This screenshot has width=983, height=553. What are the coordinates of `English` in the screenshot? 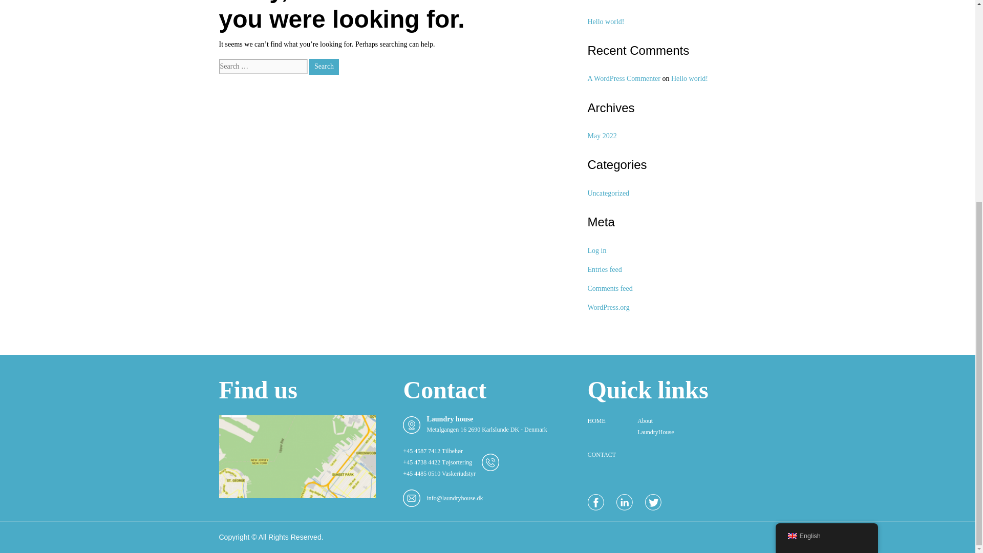 It's located at (826, 223).